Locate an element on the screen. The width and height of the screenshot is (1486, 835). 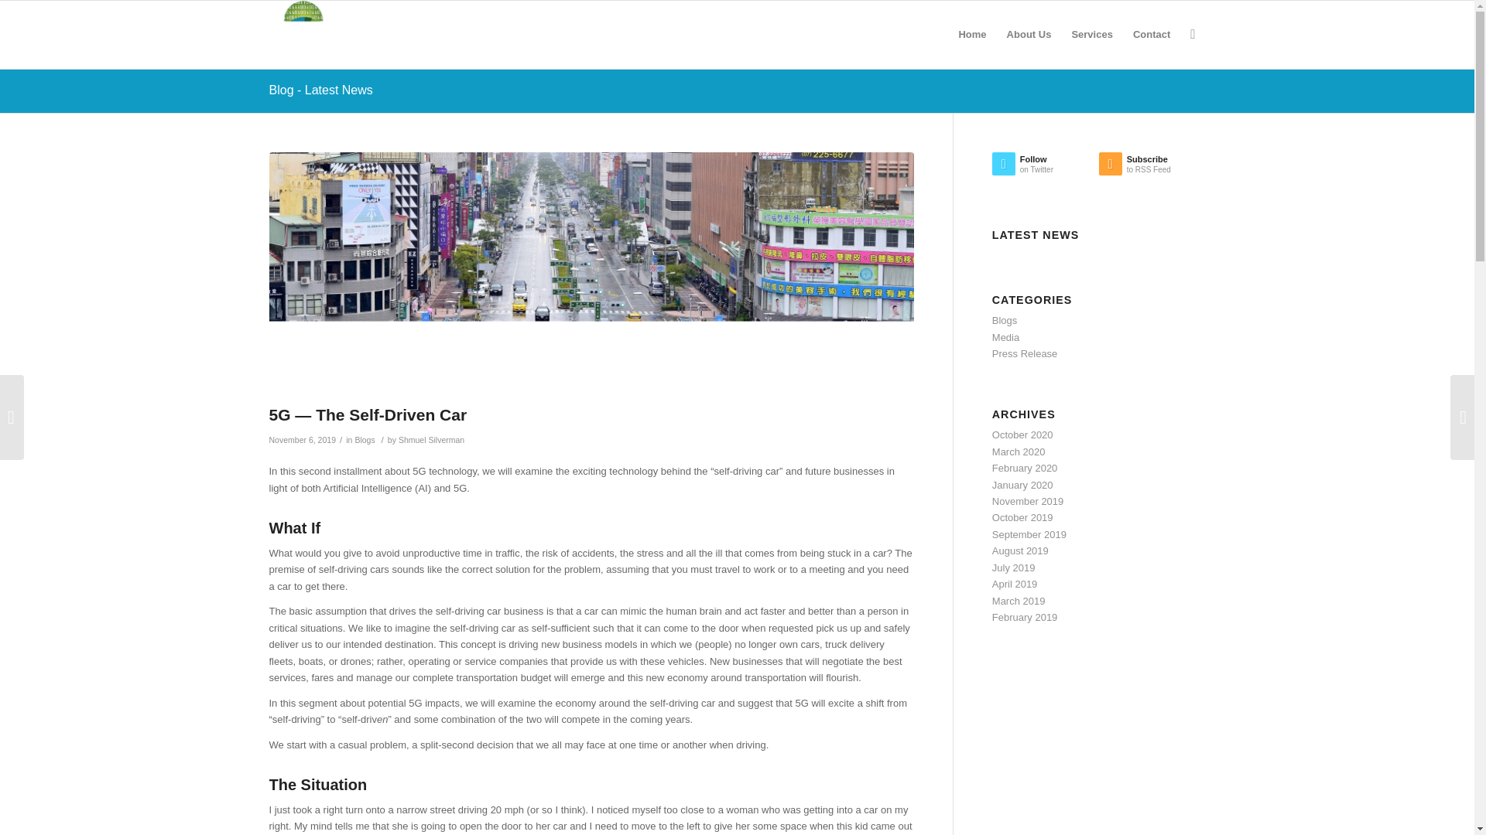
Blogs is located at coordinates (430, 439).